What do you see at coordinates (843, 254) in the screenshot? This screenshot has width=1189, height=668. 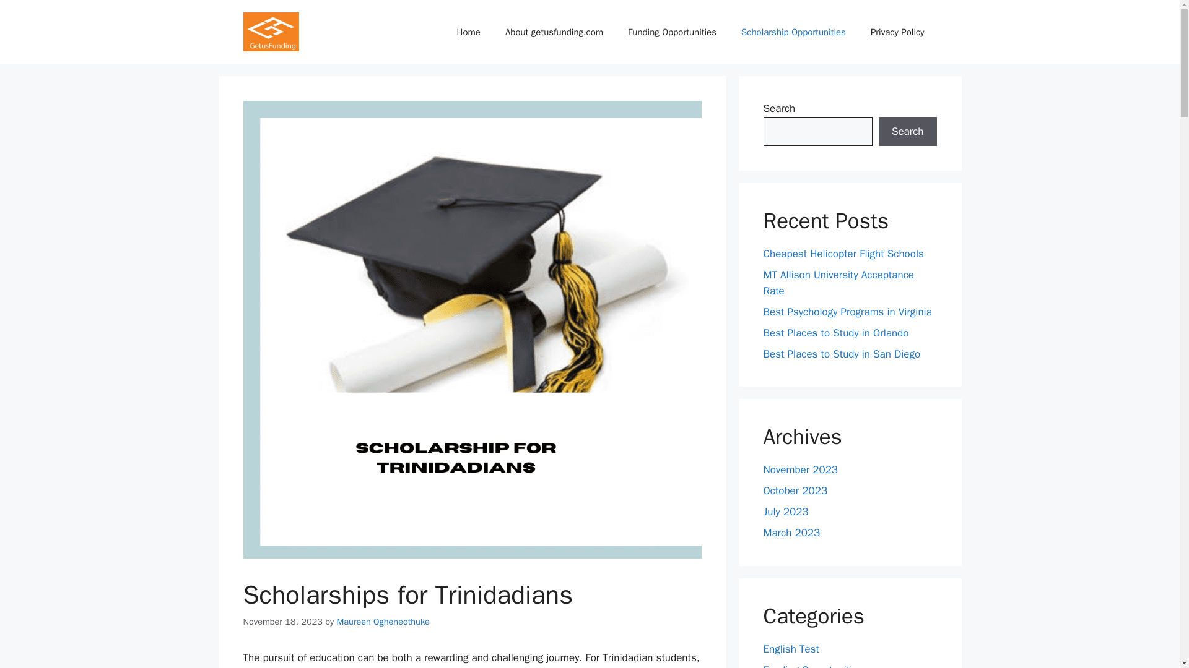 I see `Cheapest Helicopter Flight Schools` at bounding box center [843, 254].